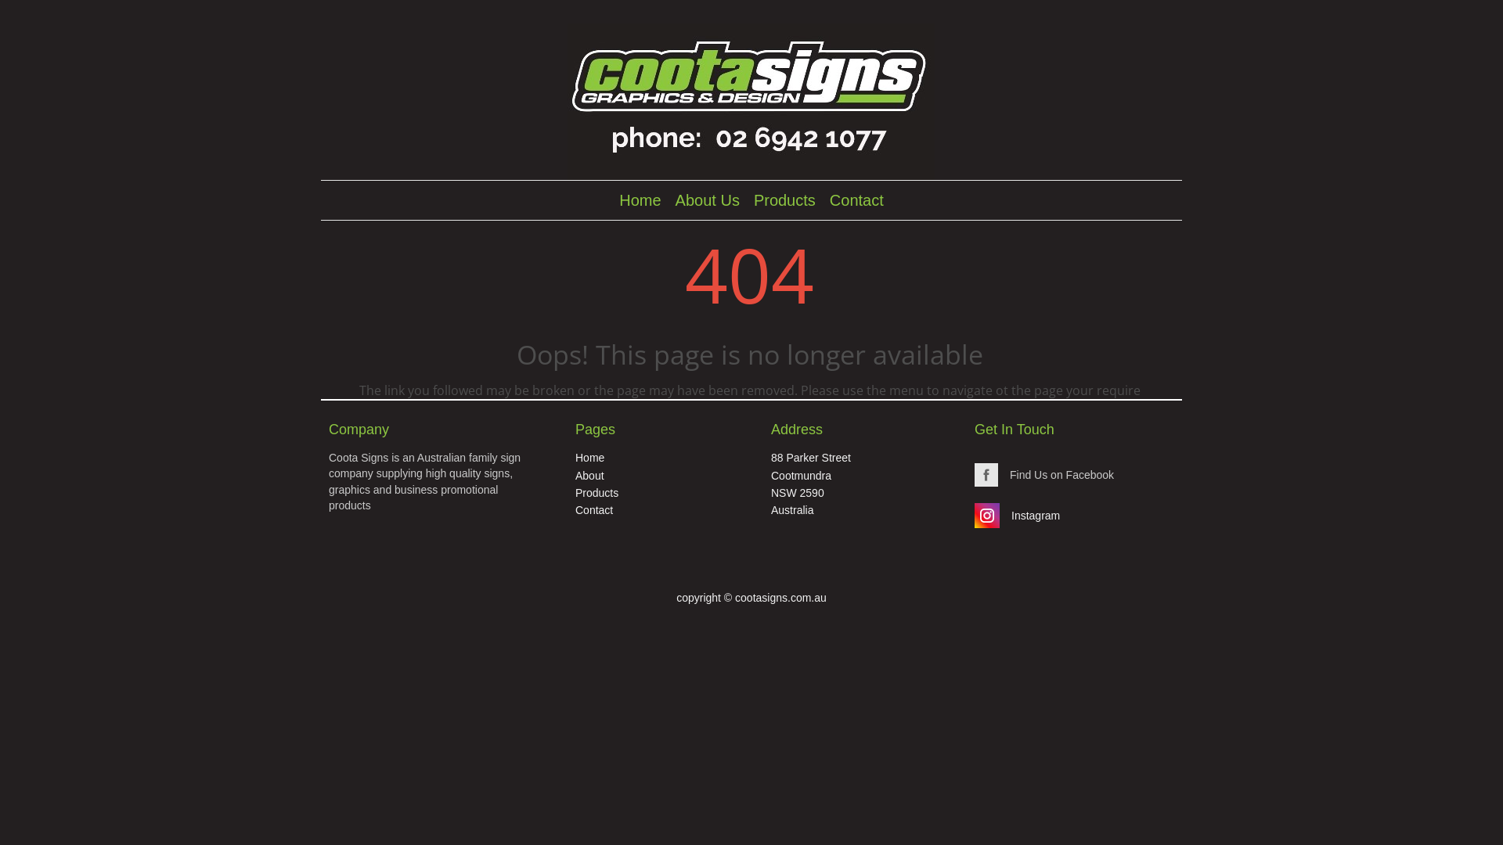 The height and width of the screenshot is (845, 1503). Describe the element at coordinates (640, 200) in the screenshot. I see `Home` at that location.